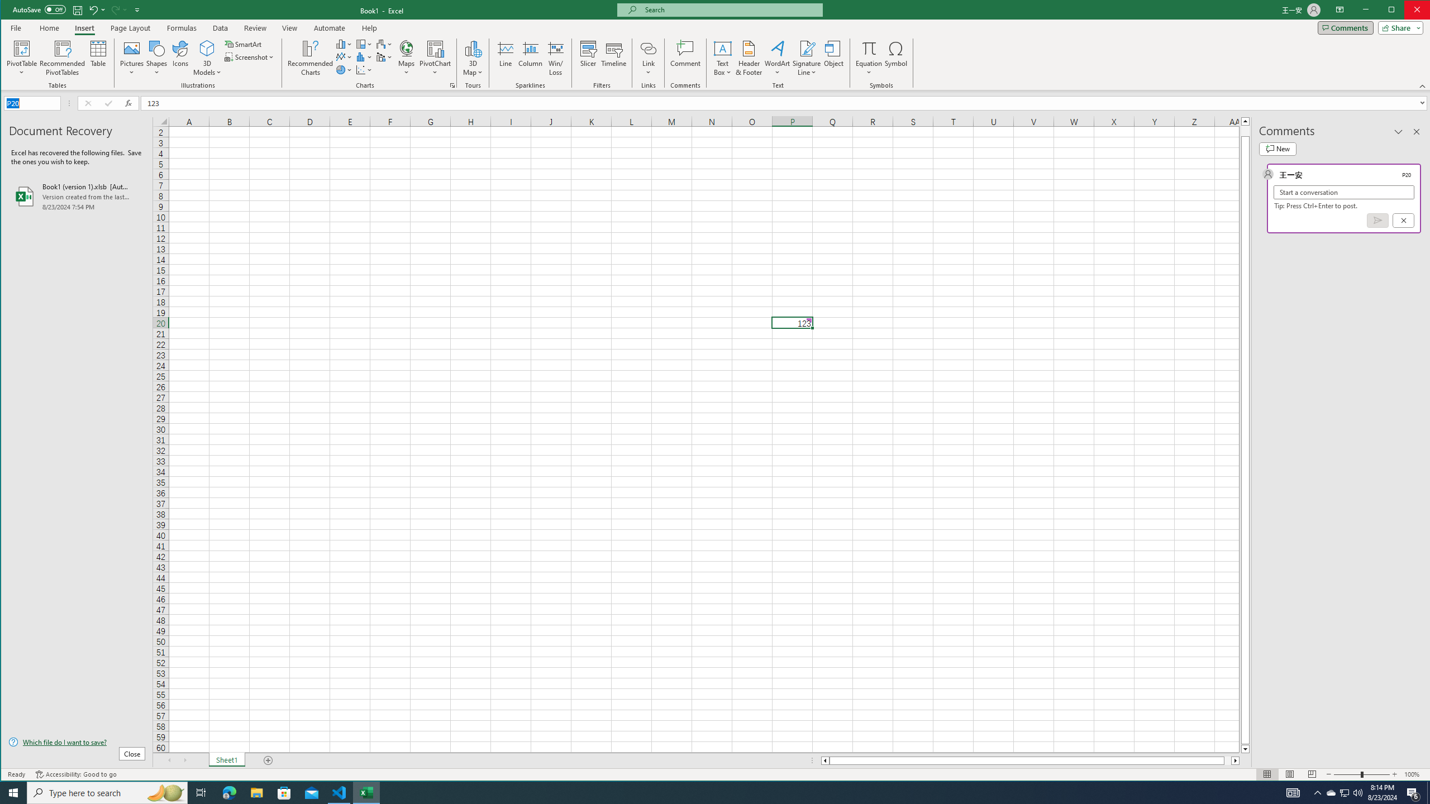 This screenshot has width=1430, height=804. What do you see at coordinates (344, 57) in the screenshot?
I see `Insert Line or Area Chart` at bounding box center [344, 57].